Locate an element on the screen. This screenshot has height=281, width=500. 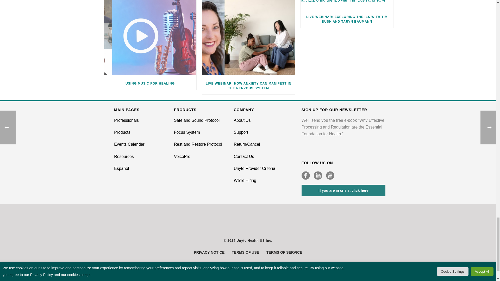
Follow Us on facebook is located at coordinates (306, 176).